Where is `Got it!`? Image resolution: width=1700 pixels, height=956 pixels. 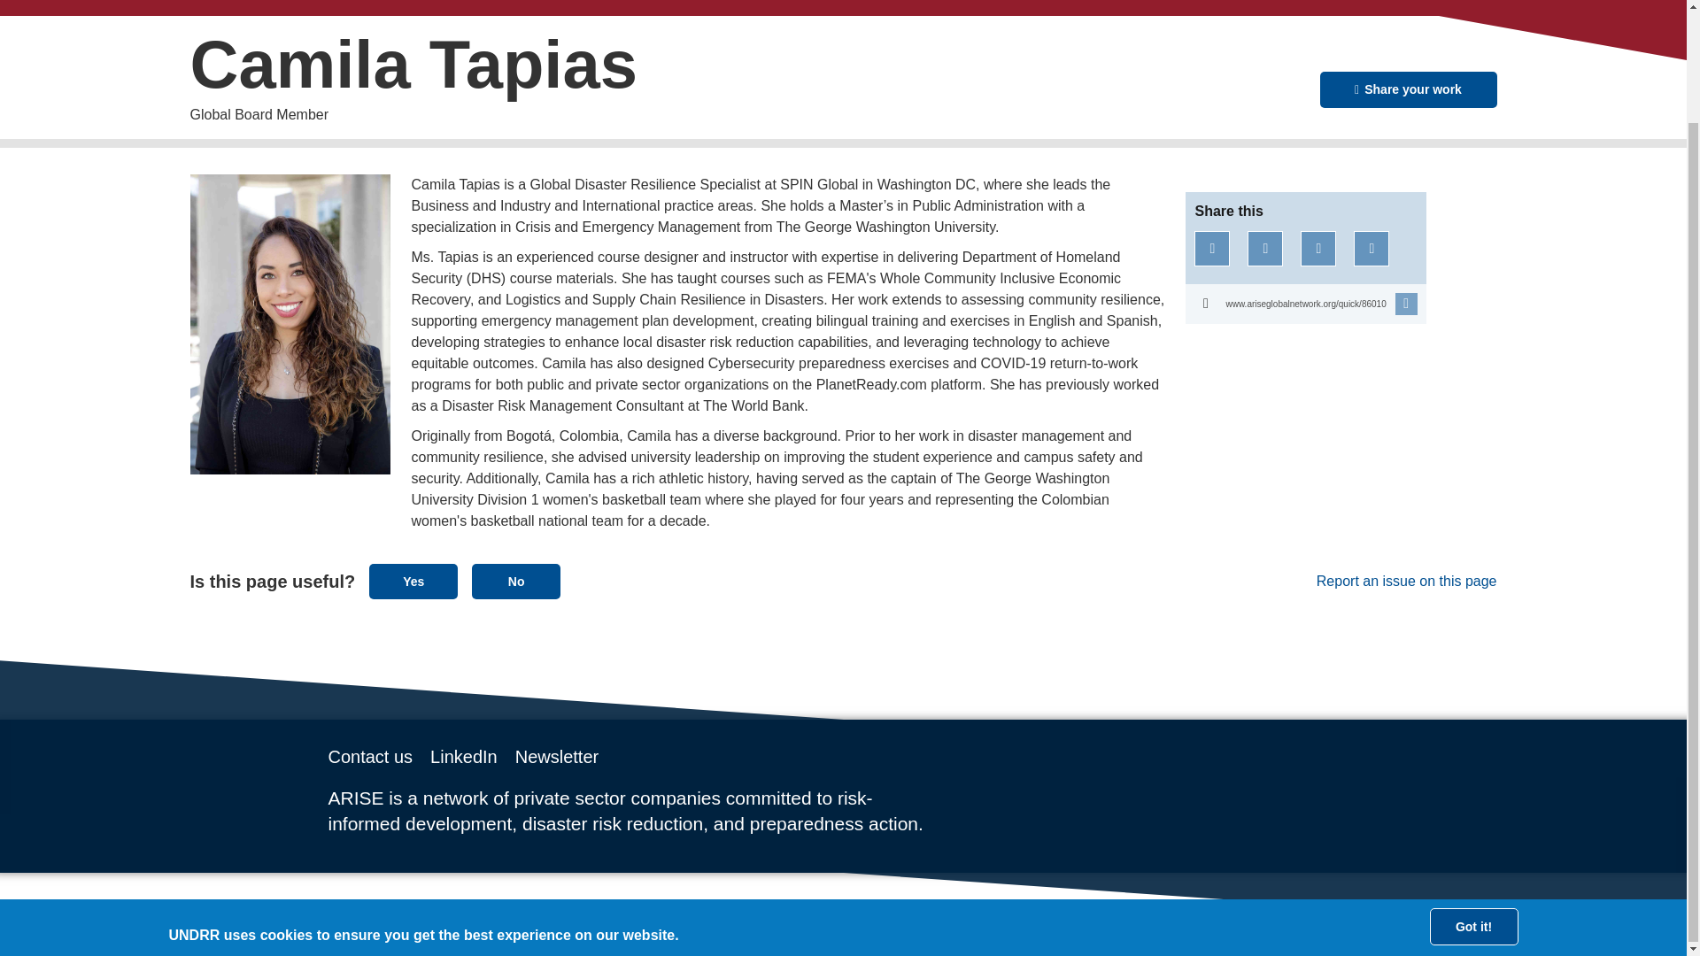
Got it! is located at coordinates (1473, 798).